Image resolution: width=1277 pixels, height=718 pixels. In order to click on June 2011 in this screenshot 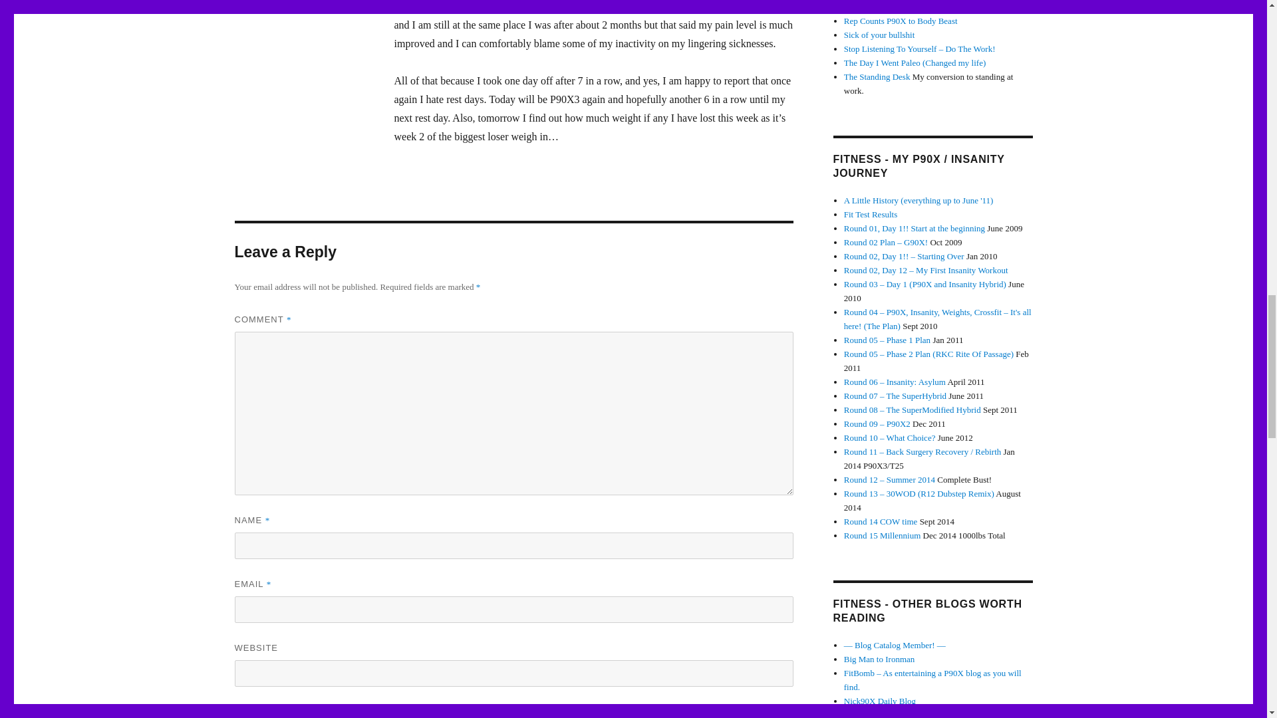, I will do `click(895, 395)`.